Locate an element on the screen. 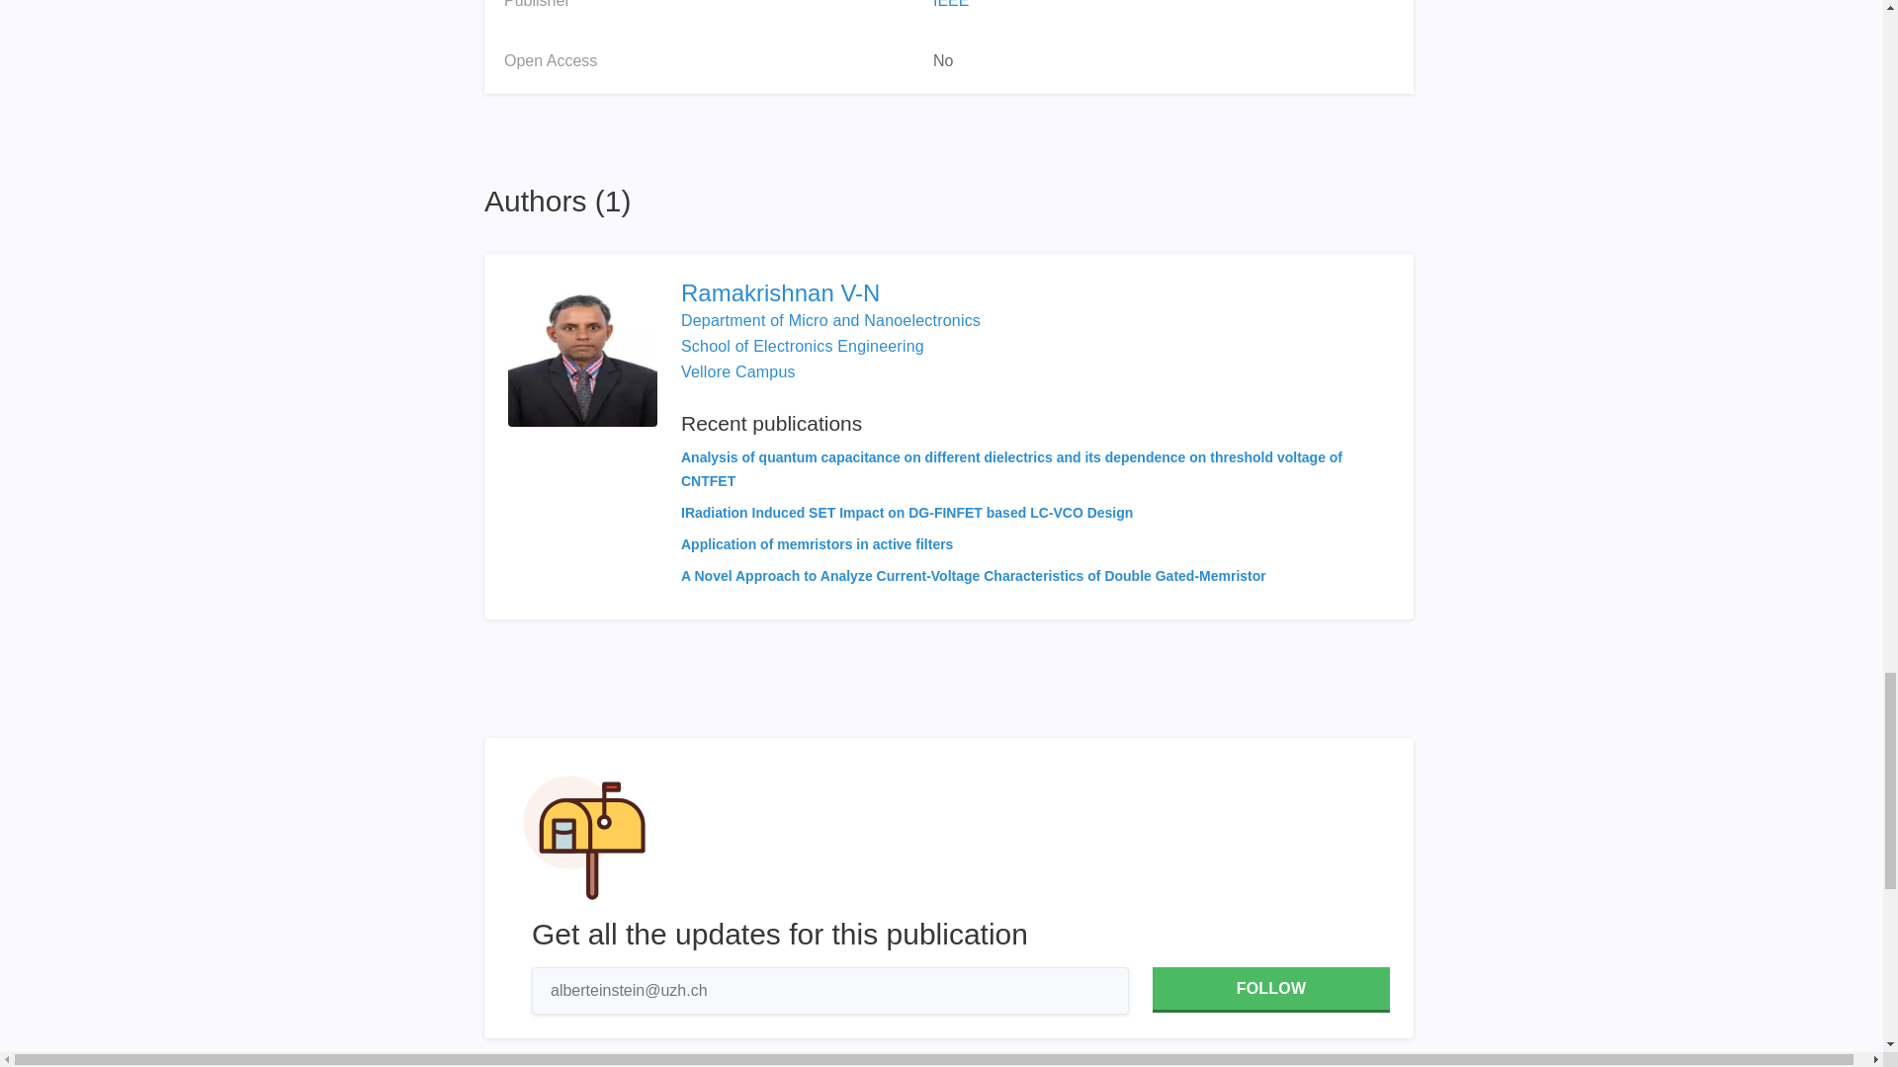 Image resolution: width=1898 pixels, height=1067 pixels. Ramakrishnan V-N is located at coordinates (1035, 292).